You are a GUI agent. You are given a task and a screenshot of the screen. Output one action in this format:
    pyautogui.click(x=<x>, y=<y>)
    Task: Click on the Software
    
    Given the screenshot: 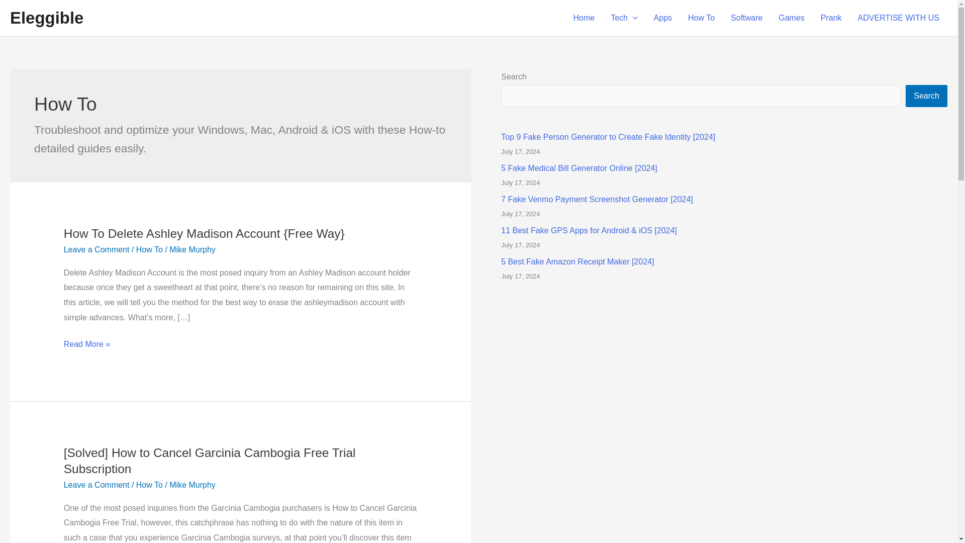 What is the action you would take?
    pyautogui.click(x=746, y=18)
    